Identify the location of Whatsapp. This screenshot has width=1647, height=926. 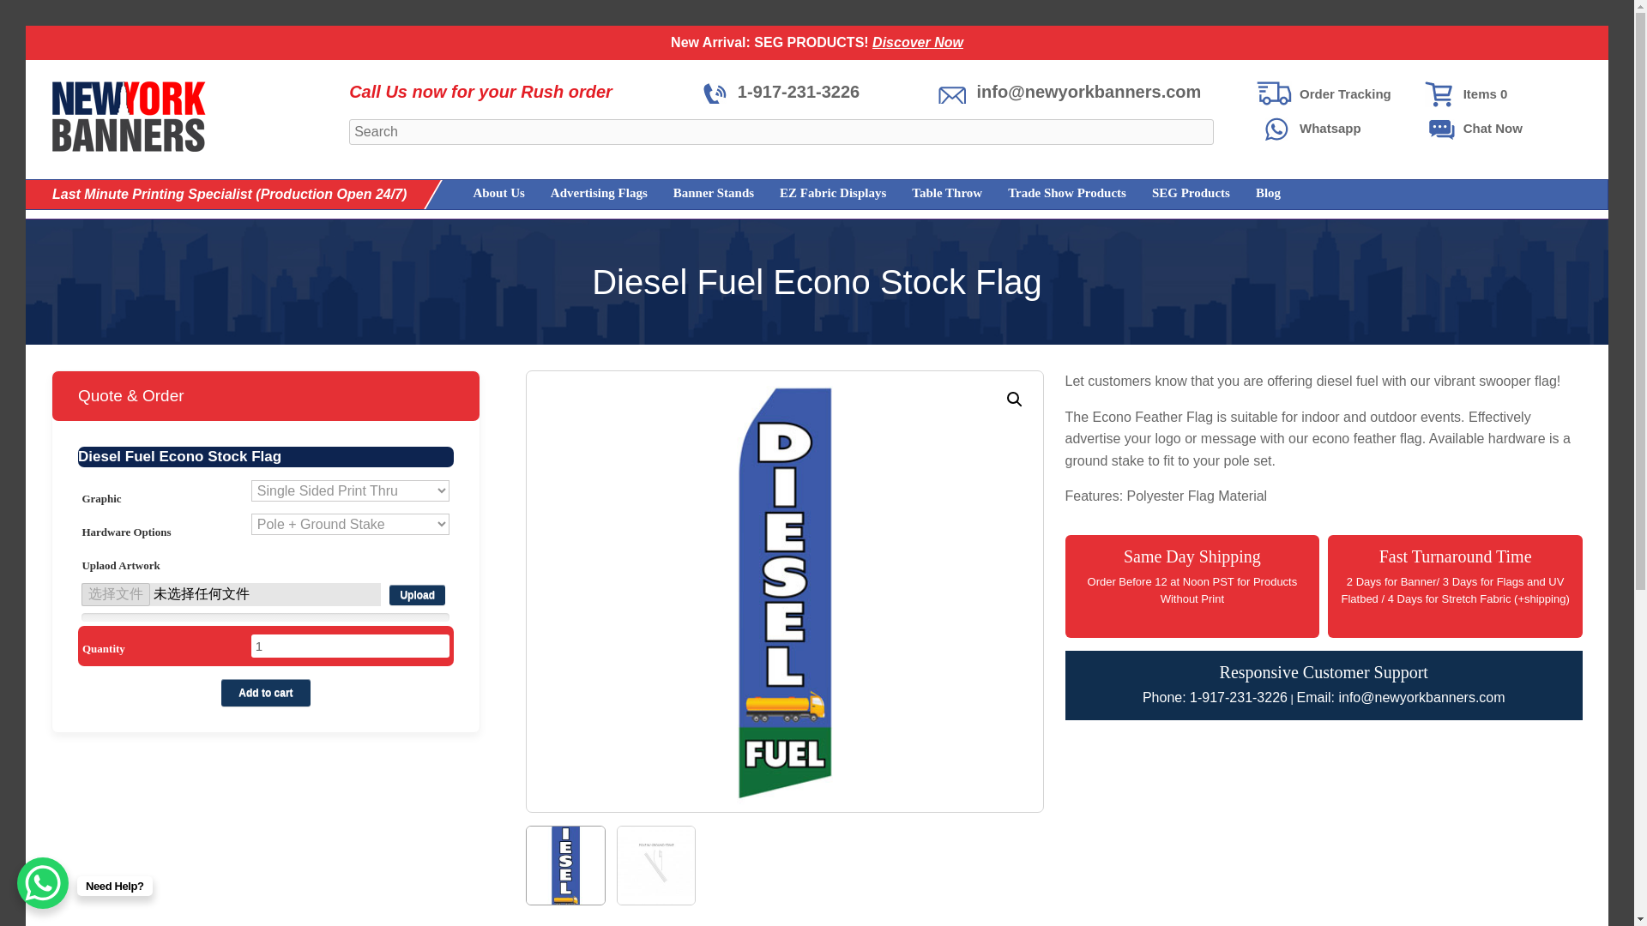
(1336, 129).